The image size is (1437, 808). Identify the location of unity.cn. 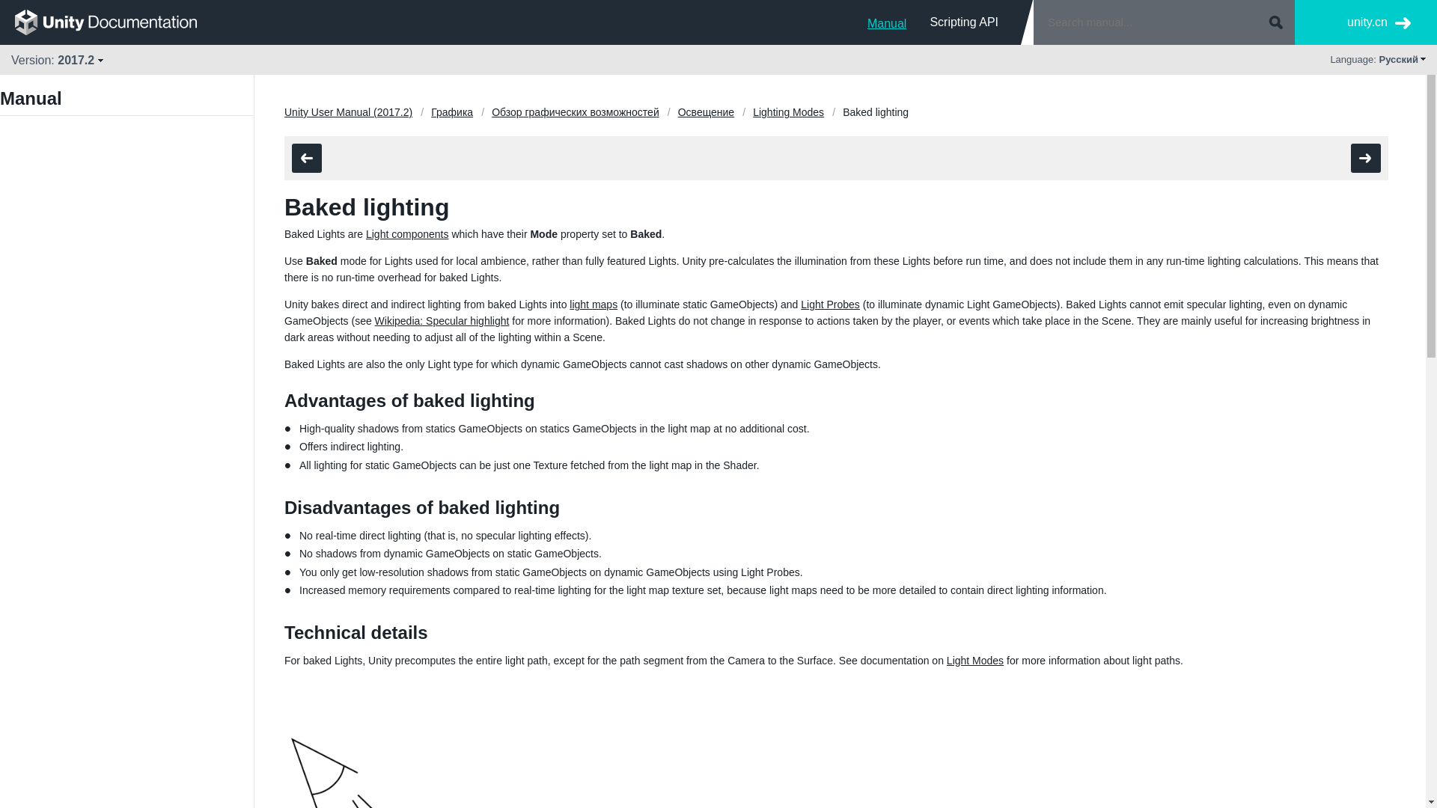
(1379, 22).